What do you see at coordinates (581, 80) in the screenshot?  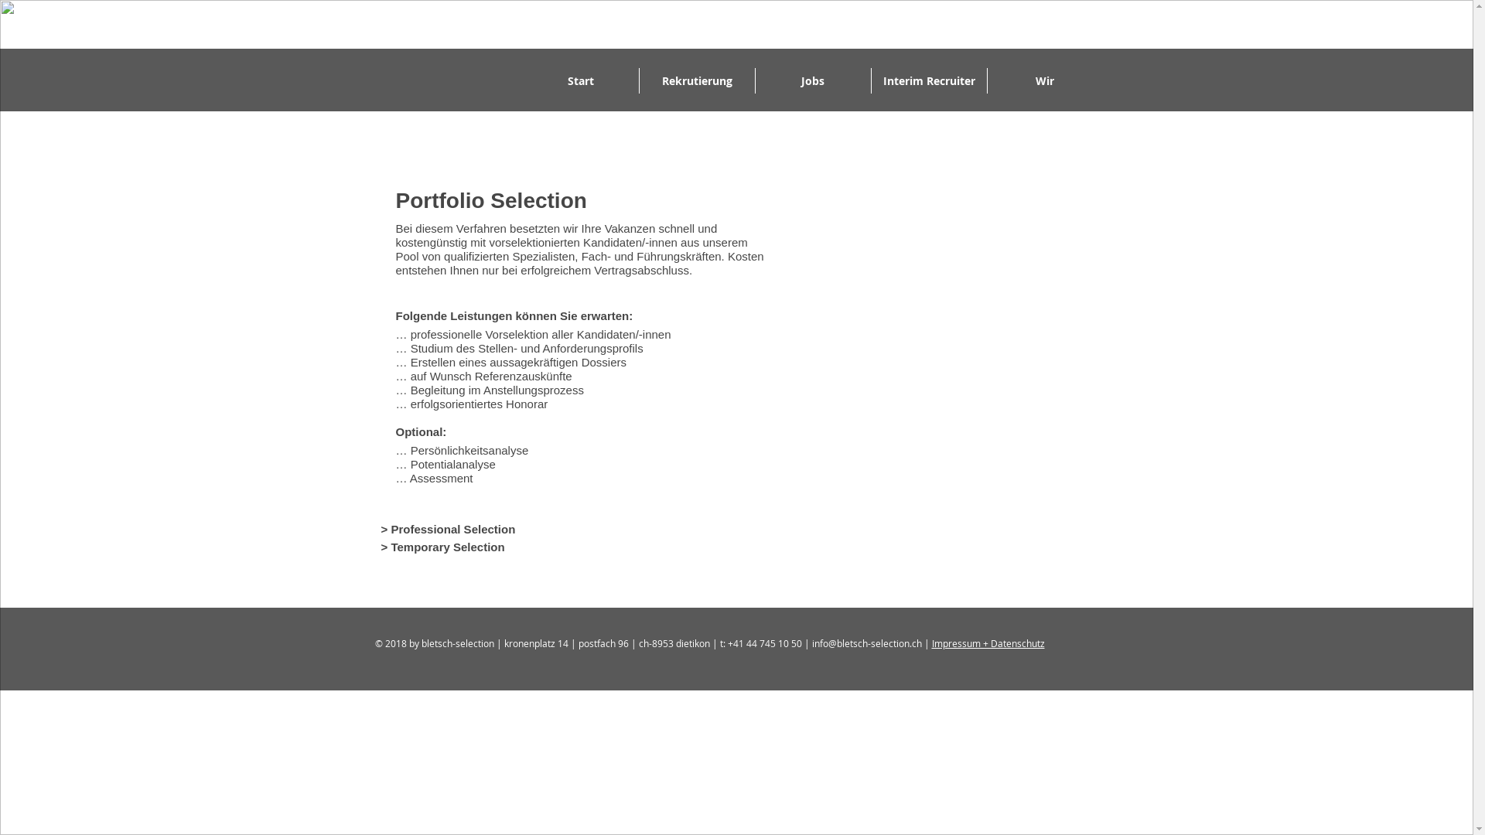 I see `Start` at bounding box center [581, 80].